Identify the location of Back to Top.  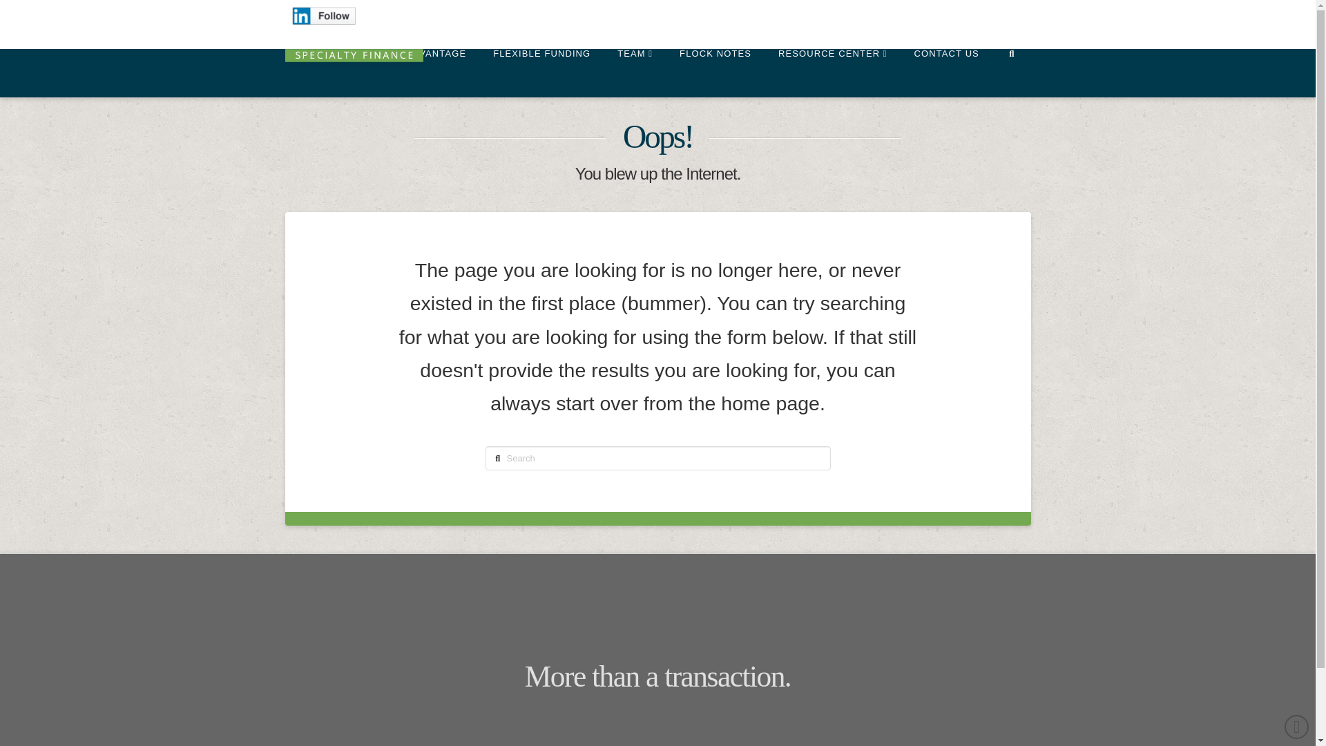
(1297, 727).